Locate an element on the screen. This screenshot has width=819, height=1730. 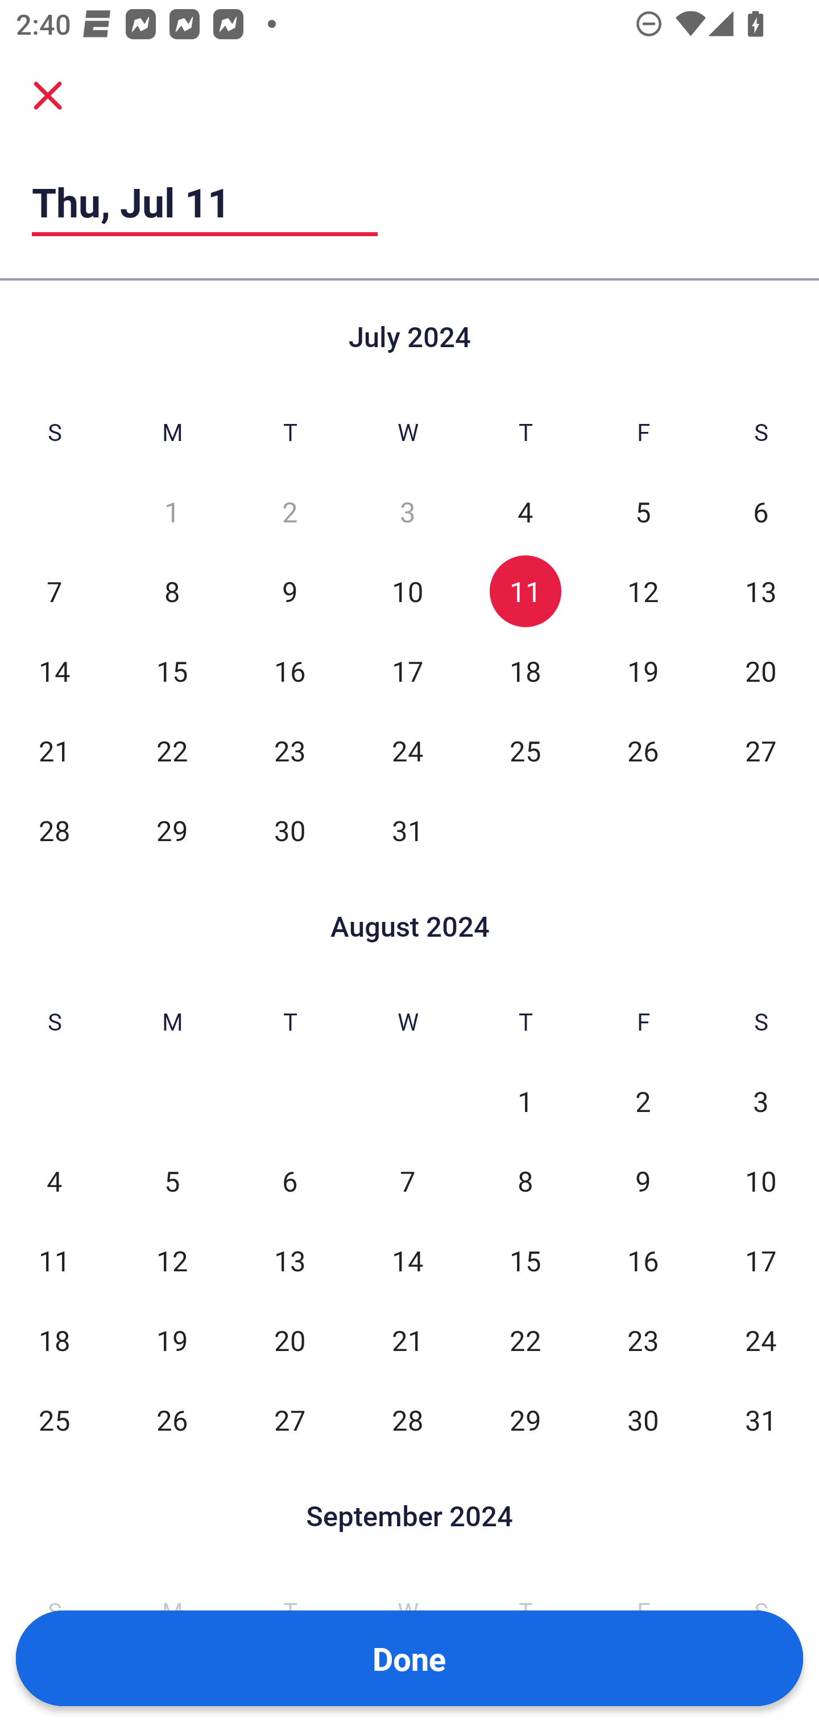
21 Sun, Jul 21, Not Selected is located at coordinates (54, 751).